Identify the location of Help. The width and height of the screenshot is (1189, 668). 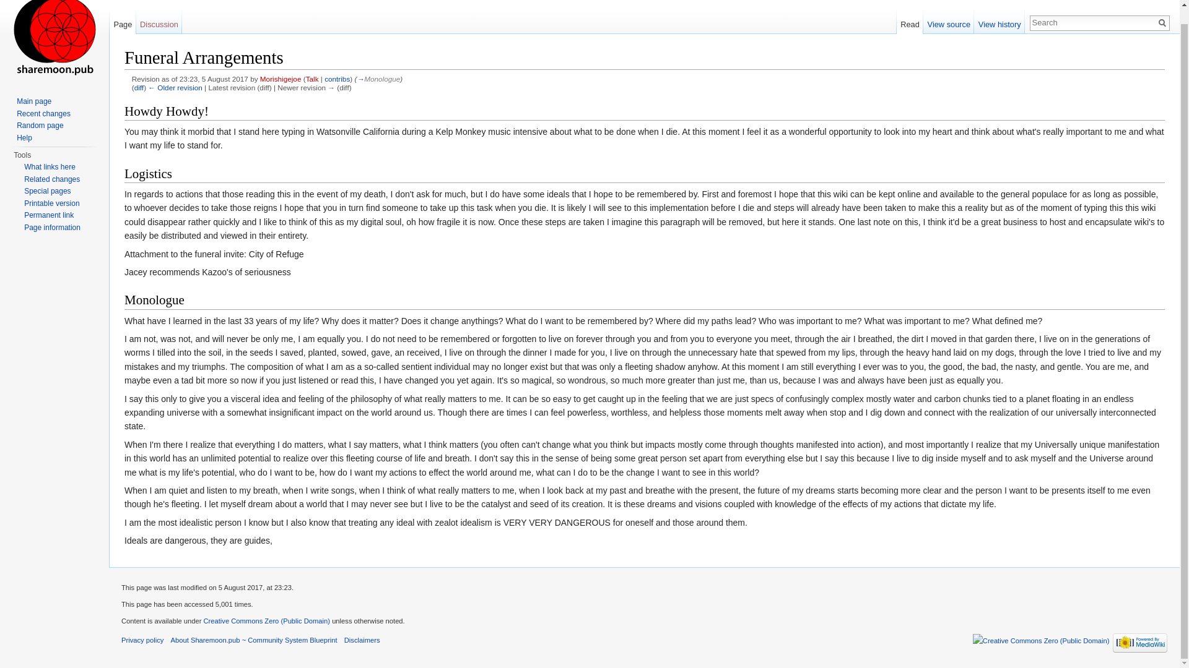
(24, 137).